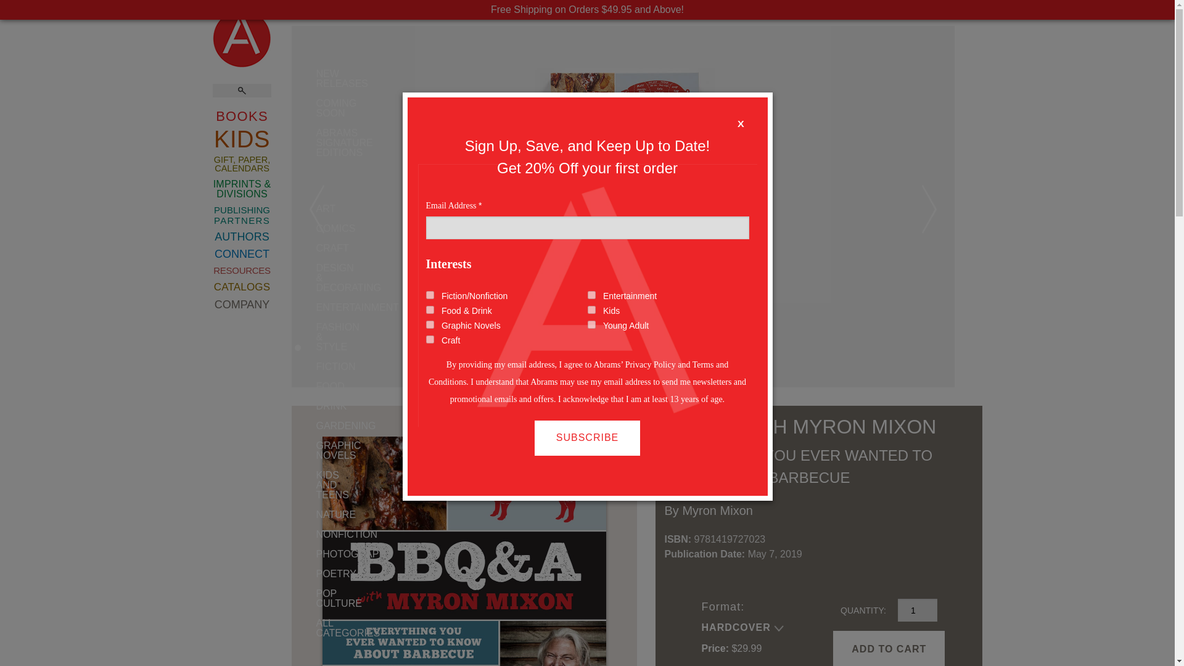 Image resolution: width=1184 pixels, height=666 pixels. Describe the element at coordinates (242, 164) in the screenshot. I see `GIFT, PAPER, CALENDARS` at that location.